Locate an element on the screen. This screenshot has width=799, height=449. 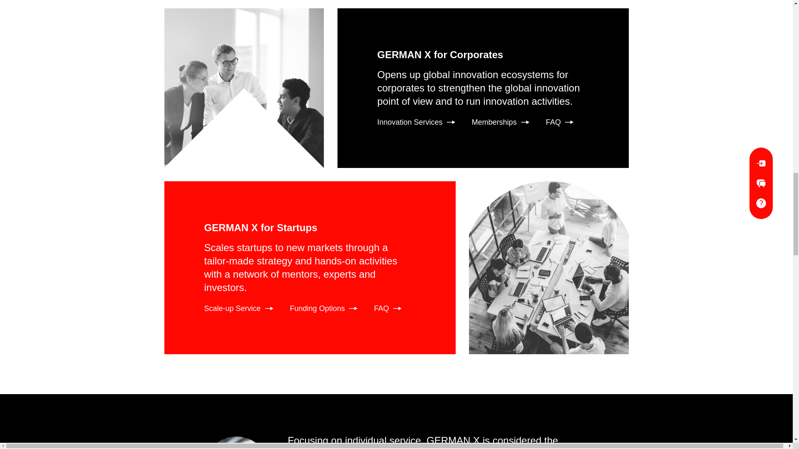
Scale-up Service is located at coordinates (238, 308).